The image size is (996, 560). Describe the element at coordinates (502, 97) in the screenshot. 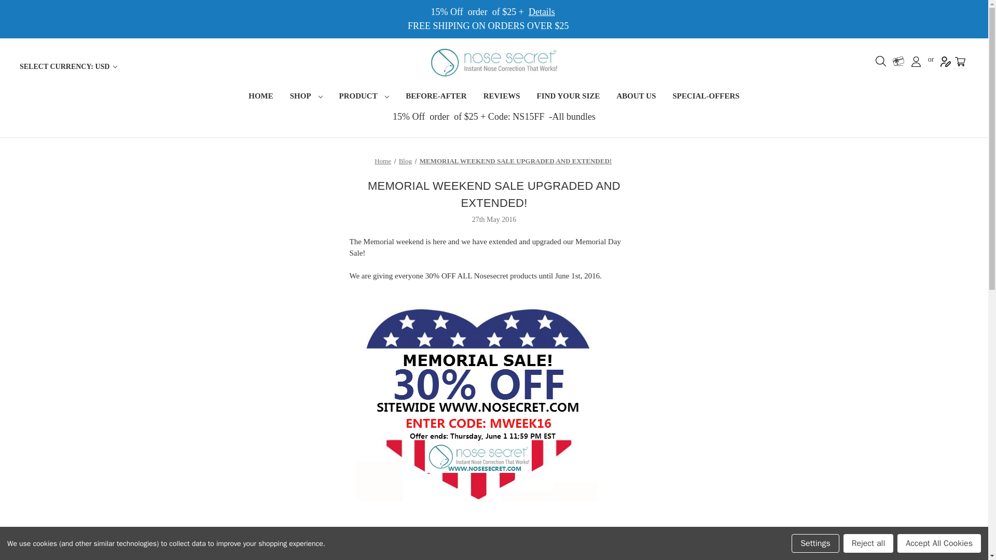

I see `REVIEWS` at that location.